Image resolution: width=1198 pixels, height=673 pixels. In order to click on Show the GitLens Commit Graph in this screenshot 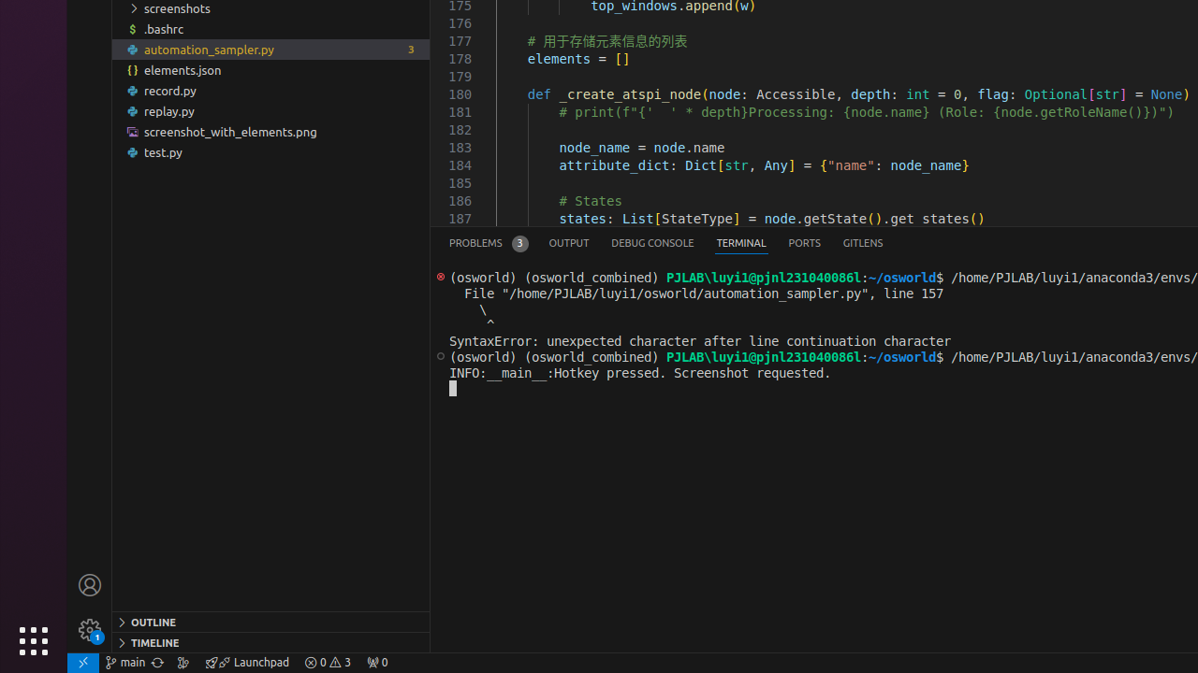, I will do `click(183, 663)`.